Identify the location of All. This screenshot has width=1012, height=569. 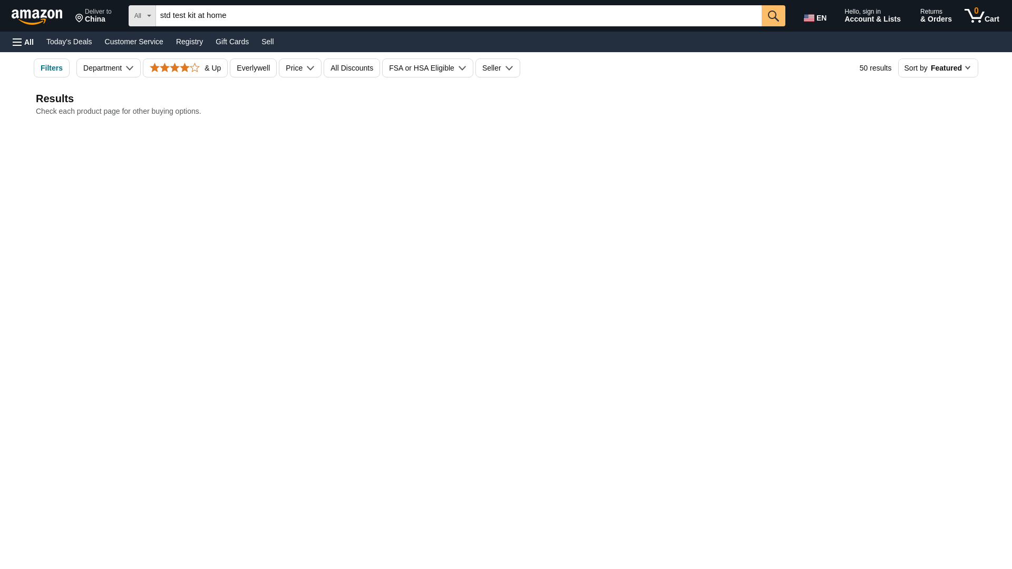
(23, 42).